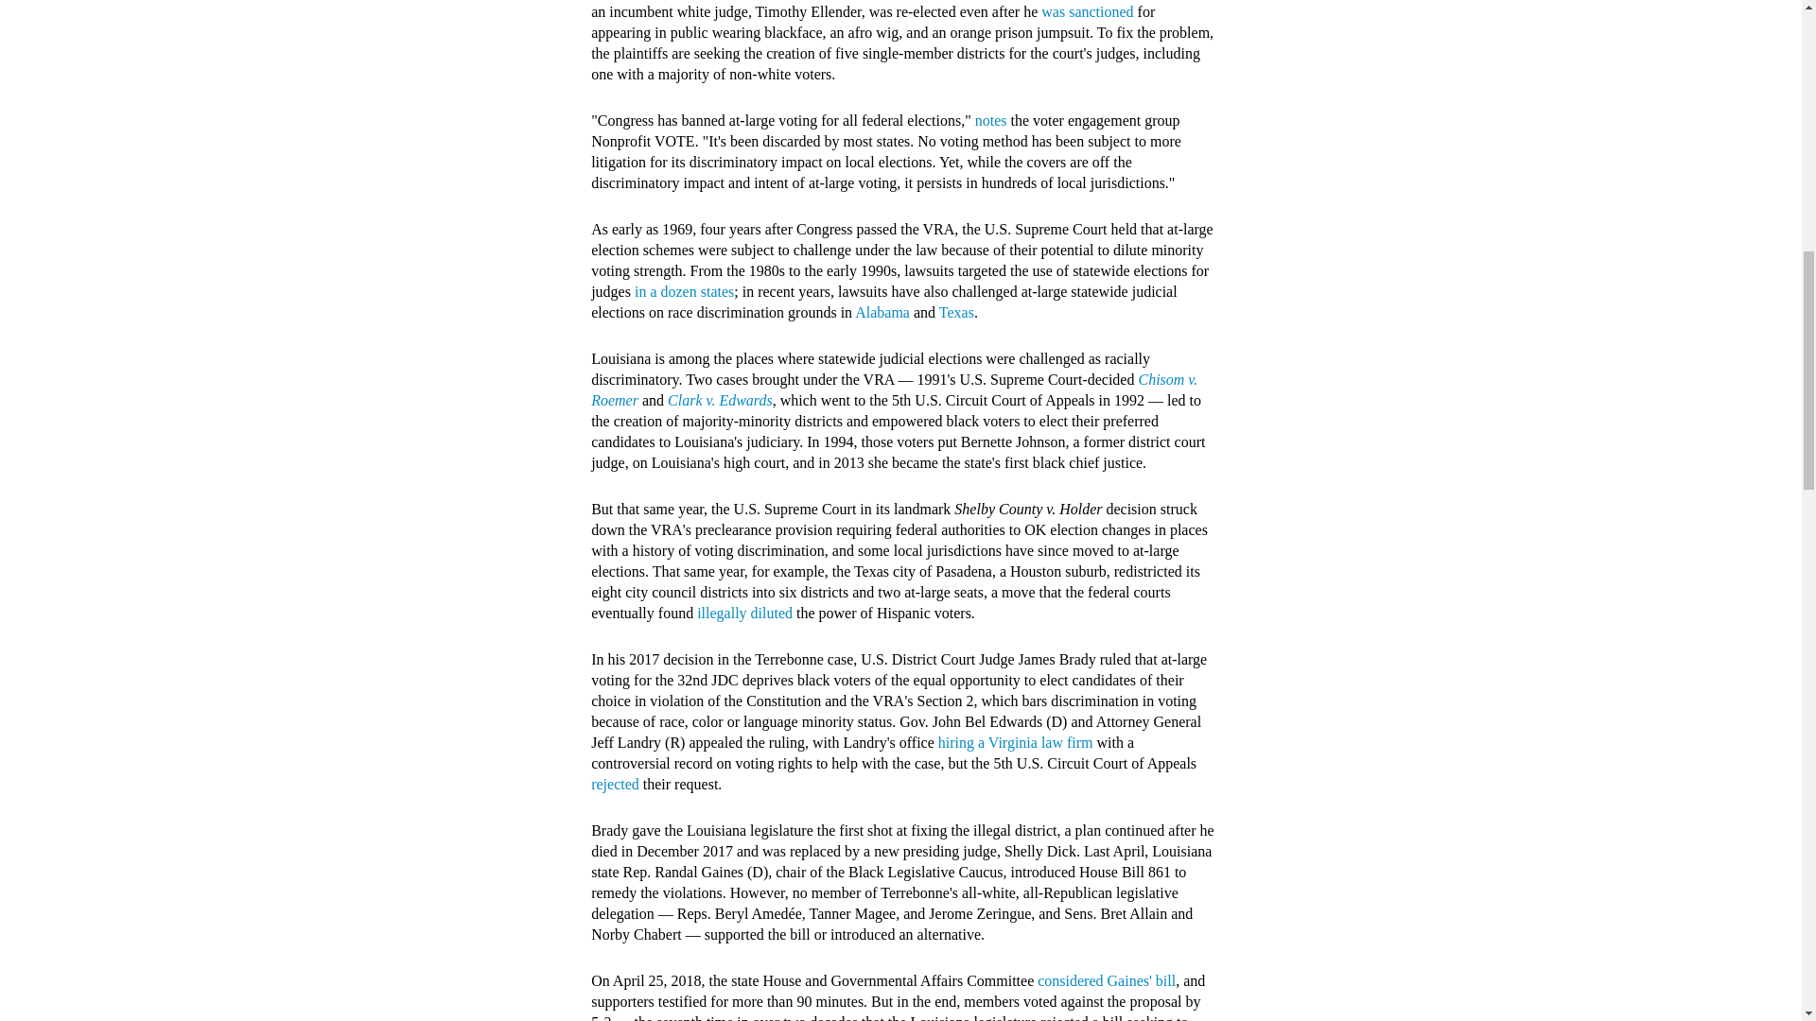 Image resolution: width=1816 pixels, height=1021 pixels. Describe the element at coordinates (721, 400) in the screenshot. I see `Clark v. Edwards` at that location.